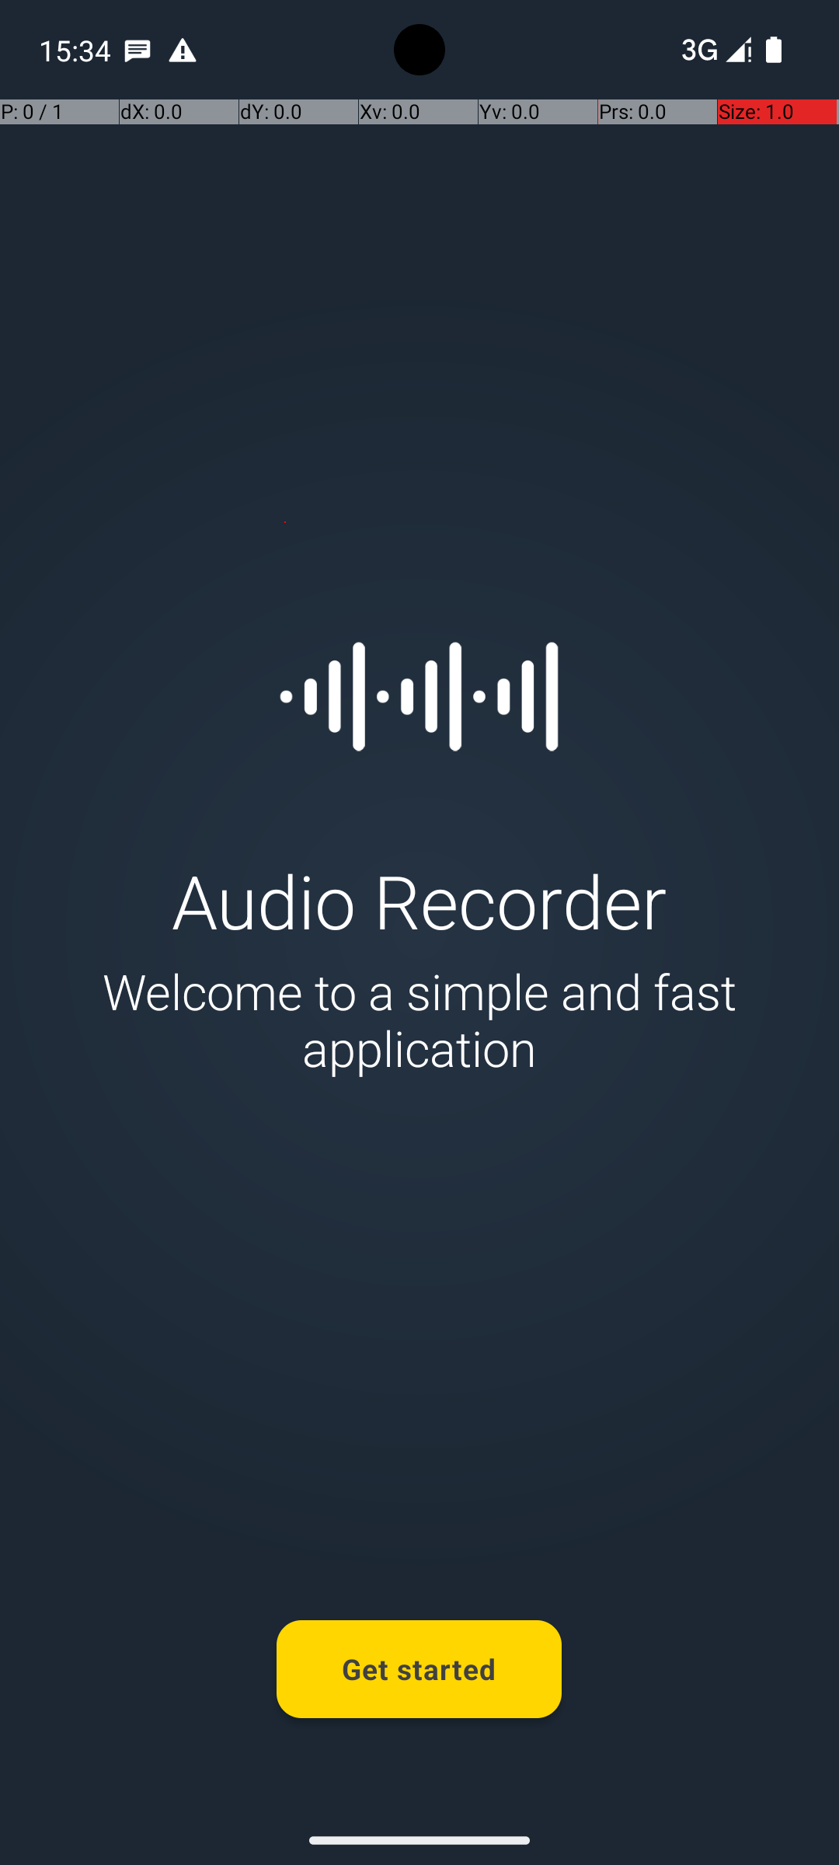 The height and width of the screenshot is (1865, 839). What do you see at coordinates (138, 50) in the screenshot?
I see `SMS Messenger notification: ` at bounding box center [138, 50].